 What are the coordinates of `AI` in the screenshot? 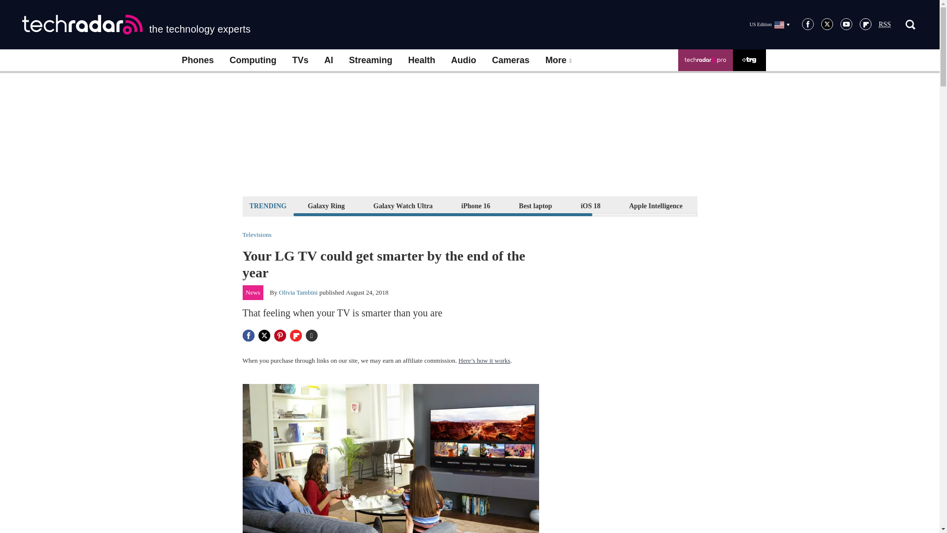 It's located at (328, 60).